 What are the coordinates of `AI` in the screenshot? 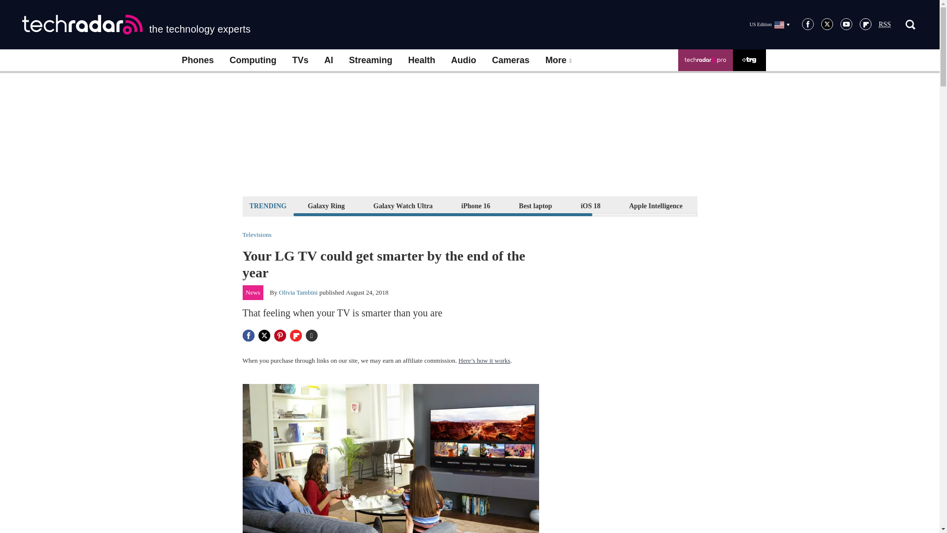 It's located at (328, 60).